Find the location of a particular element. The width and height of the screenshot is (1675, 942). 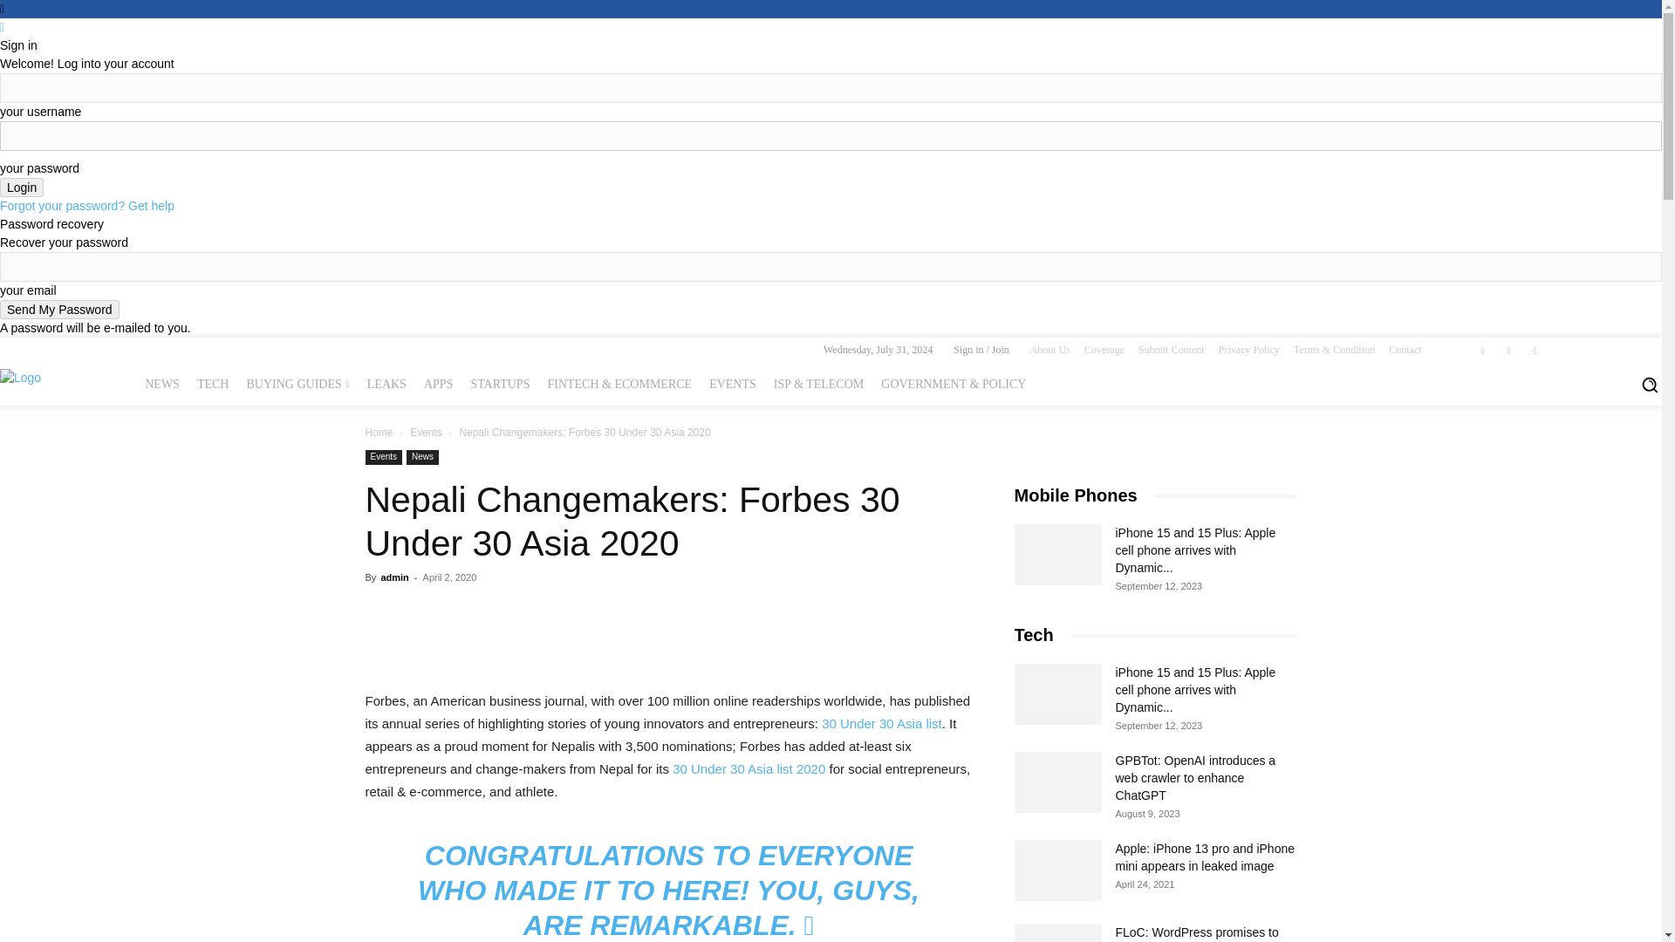

Submit Content is located at coordinates (1171, 350).